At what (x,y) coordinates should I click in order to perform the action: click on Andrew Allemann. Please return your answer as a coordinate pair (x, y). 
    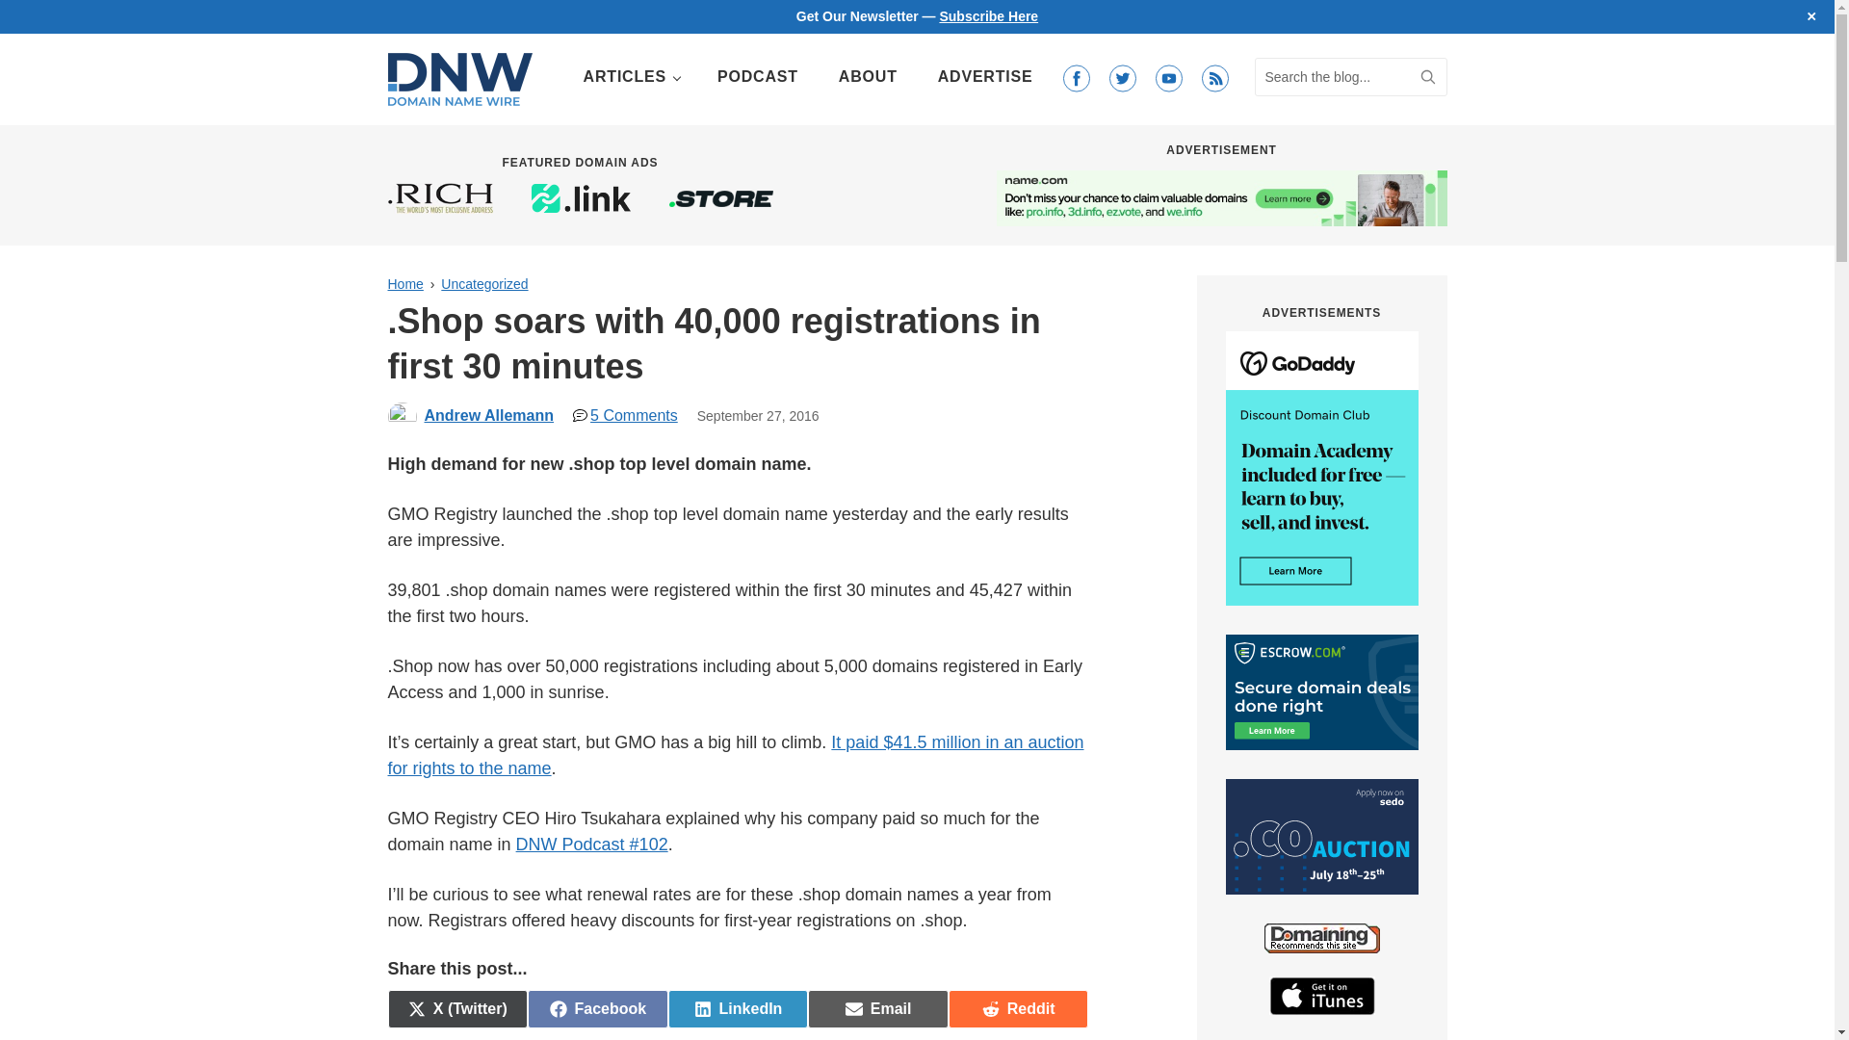
    Looking at the image, I should click on (1427, 77).